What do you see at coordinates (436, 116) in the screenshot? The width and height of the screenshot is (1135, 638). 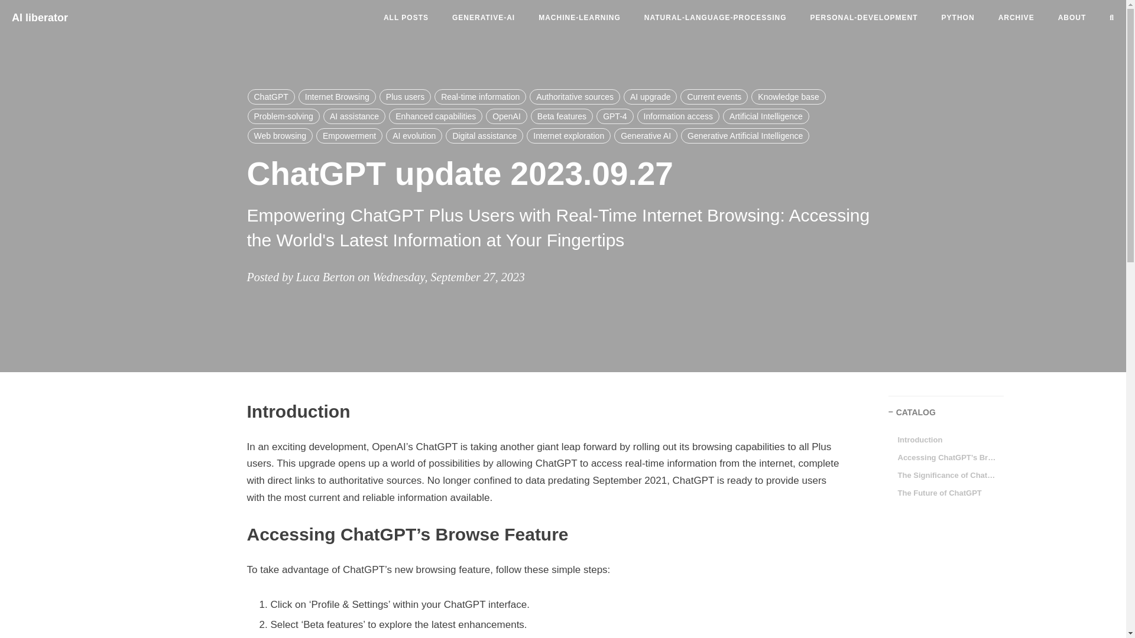 I see `Enhanced capabilities` at bounding box center [436, 116].